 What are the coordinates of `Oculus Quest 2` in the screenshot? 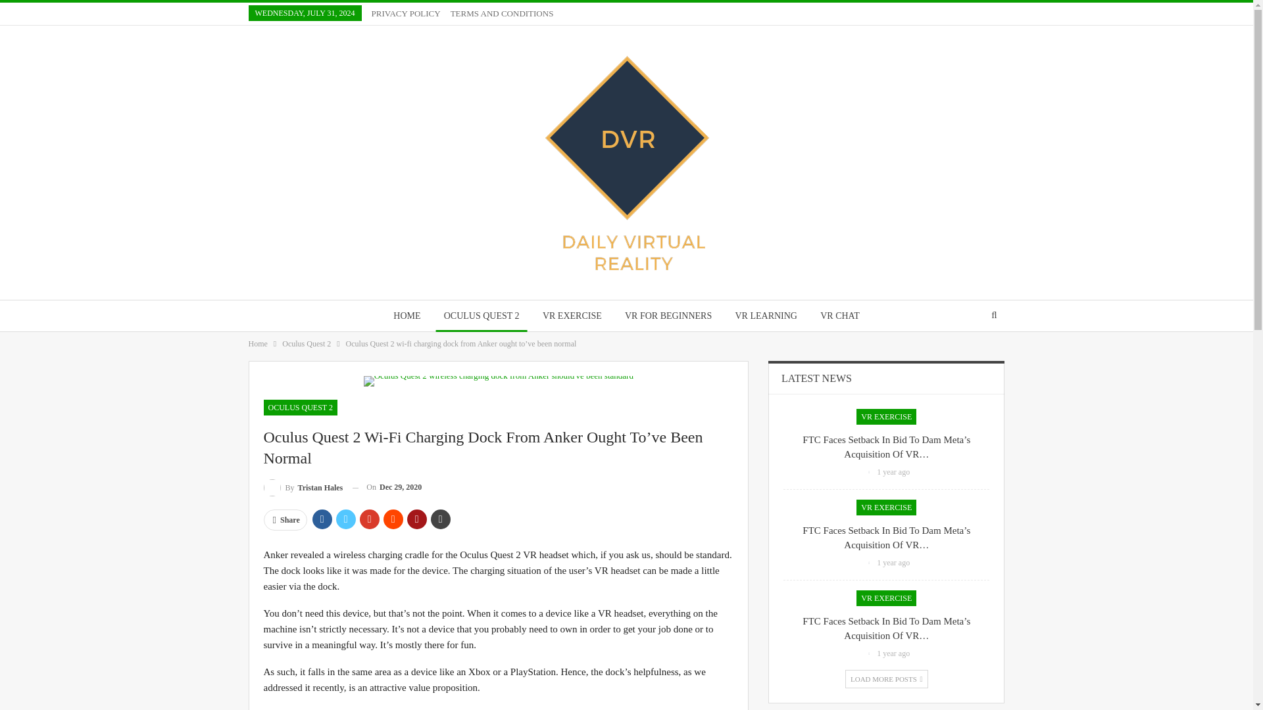 It's located at (307, 343).